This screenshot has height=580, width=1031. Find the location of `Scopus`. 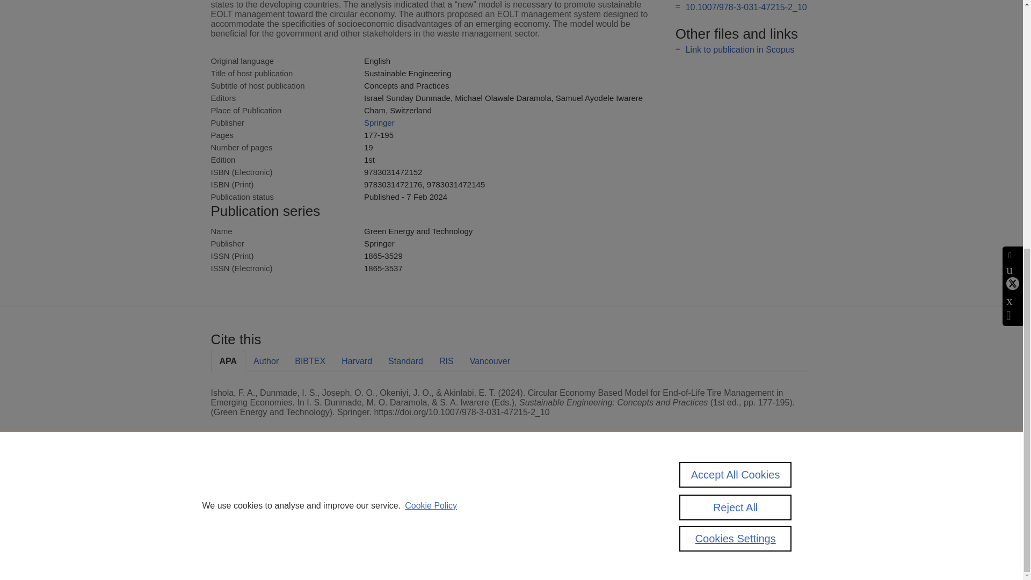

Scopus is located at coordinates (279, 487).